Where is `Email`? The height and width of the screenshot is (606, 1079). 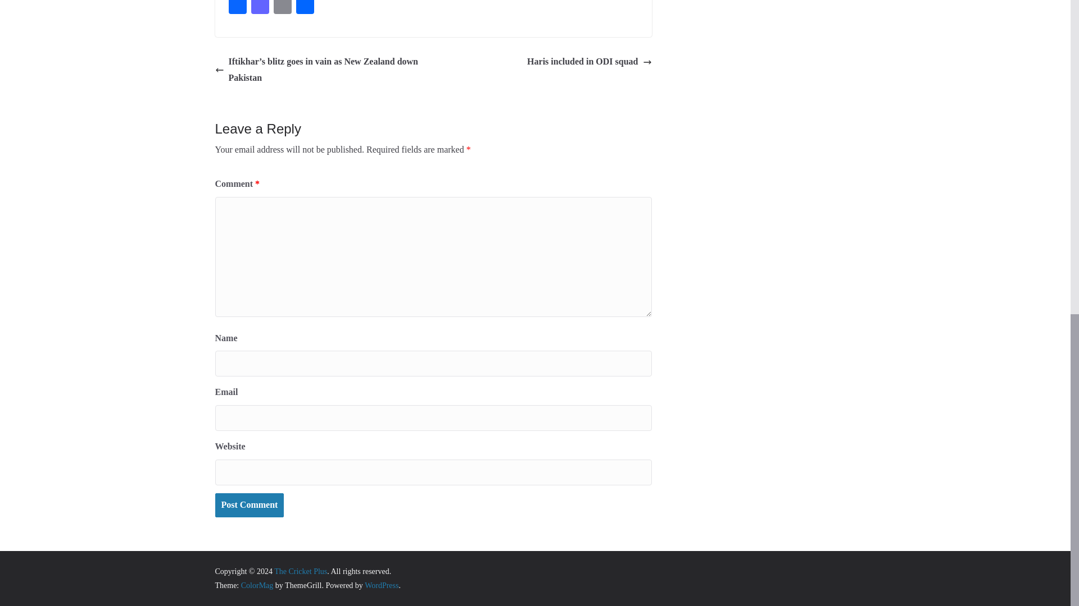 Email is located at coordinates (282, 8).